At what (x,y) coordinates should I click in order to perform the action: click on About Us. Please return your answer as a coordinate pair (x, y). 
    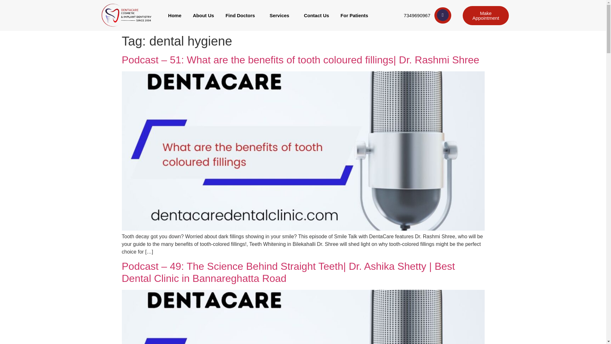
    Looking at the image, I should click on (203, 15).